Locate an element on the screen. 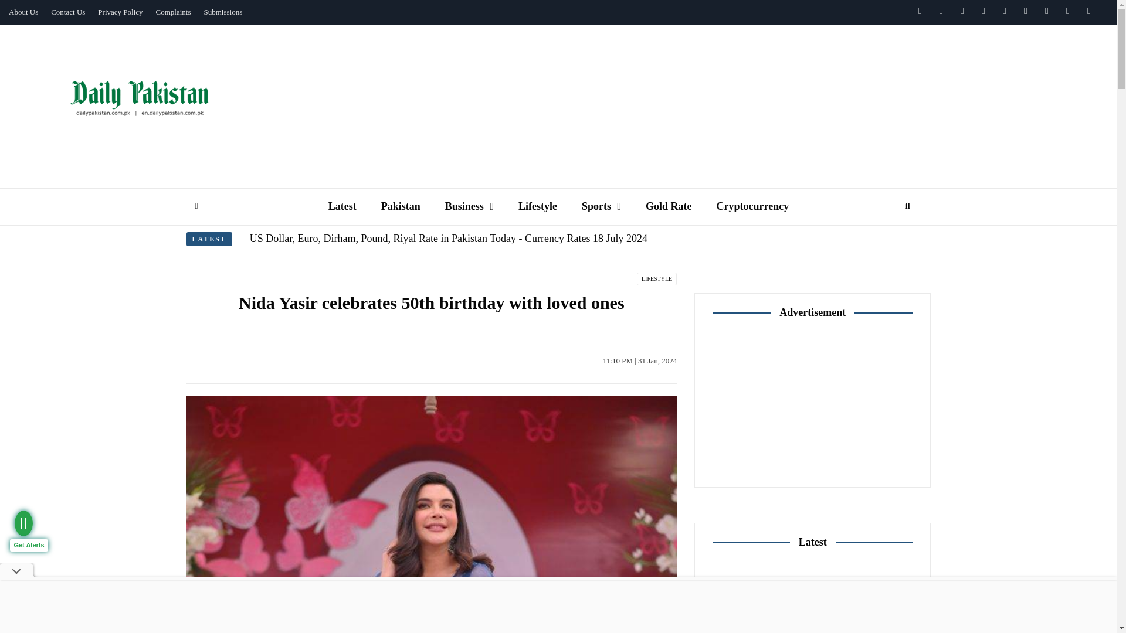  Contact Us is located at coordinates (68, 12).